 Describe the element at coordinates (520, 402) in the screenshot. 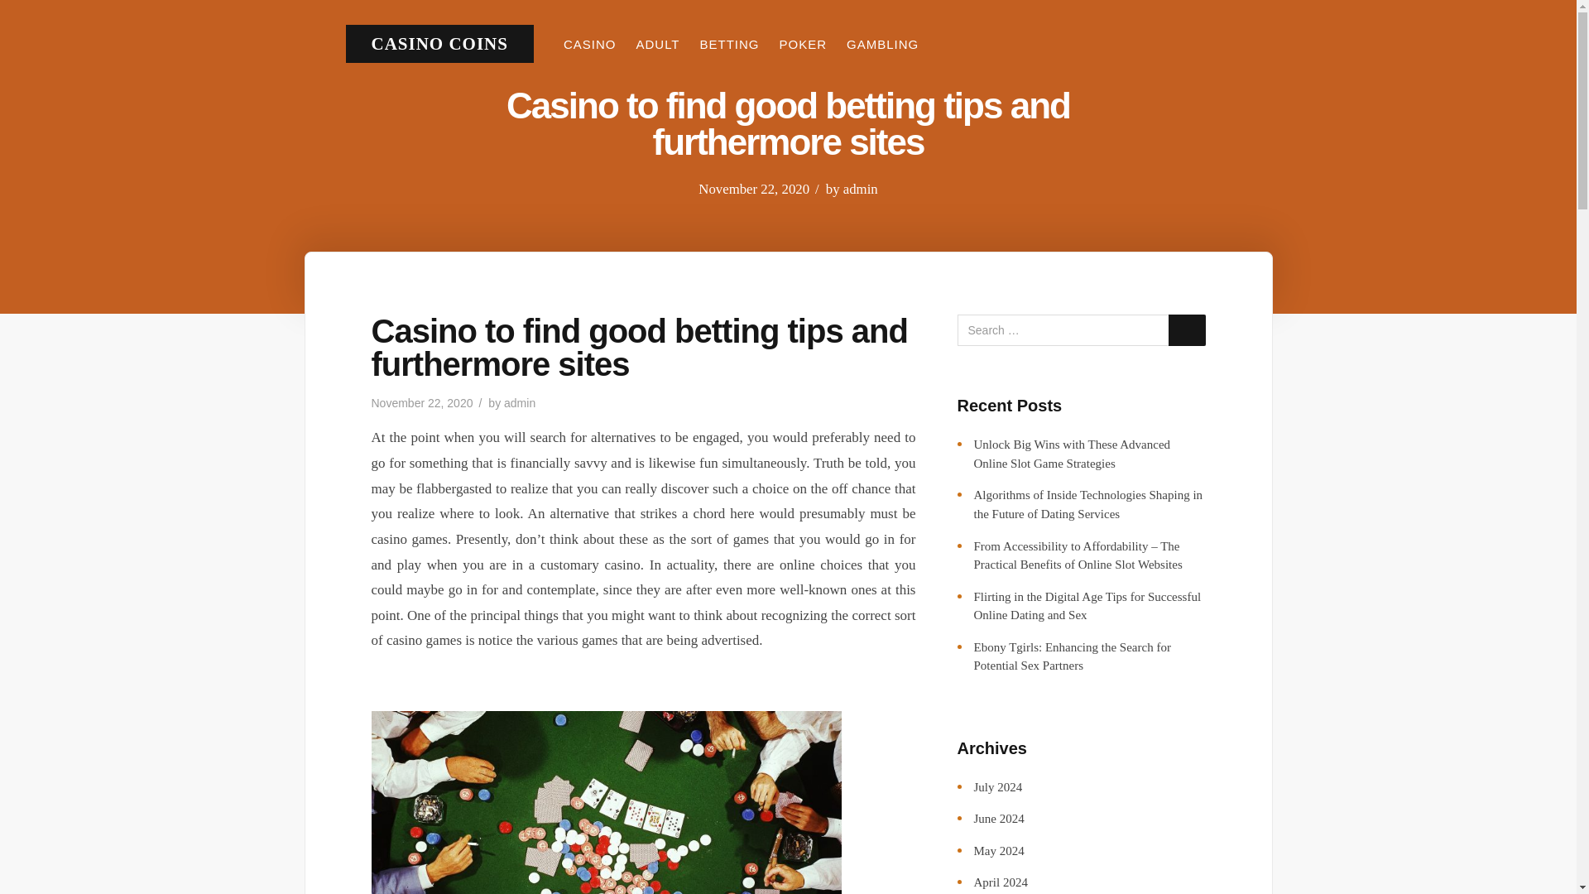

I see `admin` at that location.